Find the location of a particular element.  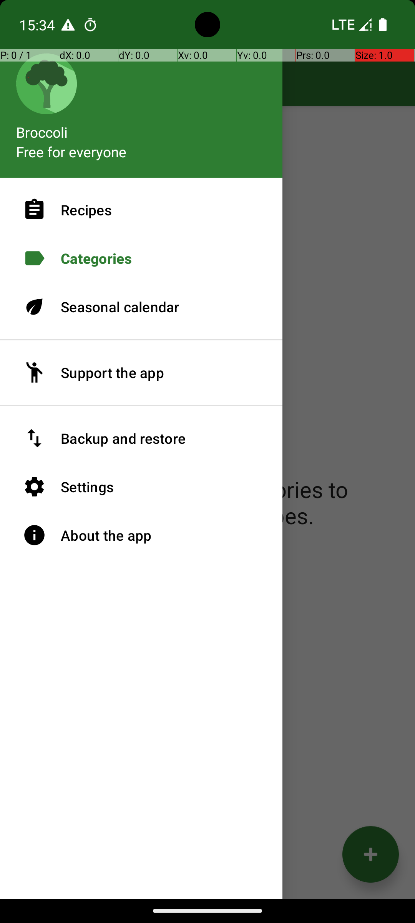

Backup and restore is located at coordinates (141, 438).